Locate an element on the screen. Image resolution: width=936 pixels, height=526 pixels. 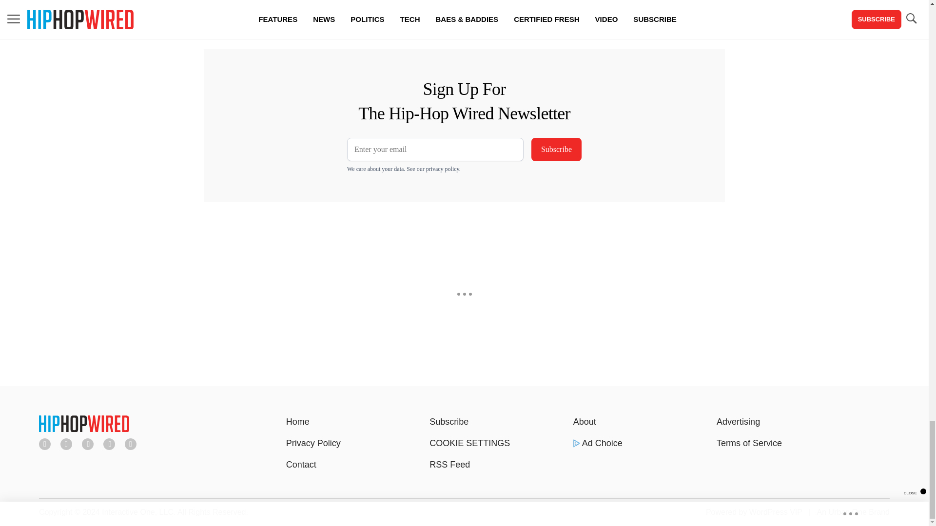
Subscribe is located at coordinates (556, 149).